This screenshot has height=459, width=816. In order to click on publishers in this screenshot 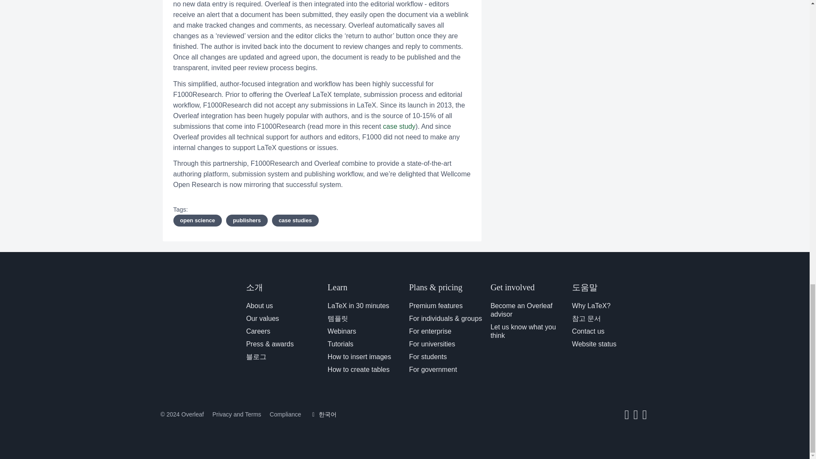, I will do `click(246, 221)`.